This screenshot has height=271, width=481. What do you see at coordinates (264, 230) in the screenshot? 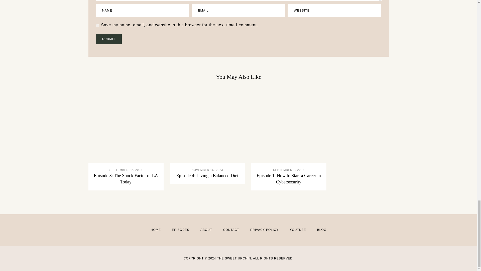
I see `PRIVACY POLICY` at bounding box center [264, 230].